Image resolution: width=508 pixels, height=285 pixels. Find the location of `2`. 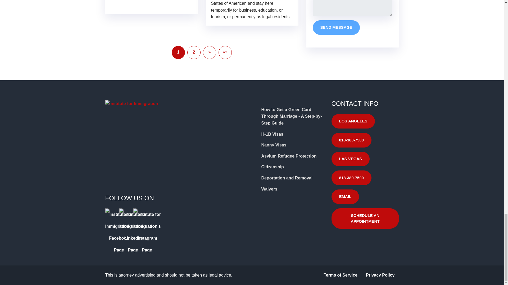

2 is located at coordinates (194, 52).